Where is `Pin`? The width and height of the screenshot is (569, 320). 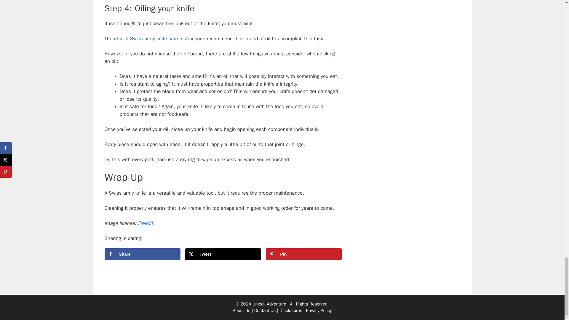 Pin is located at coordinates (303, 254).